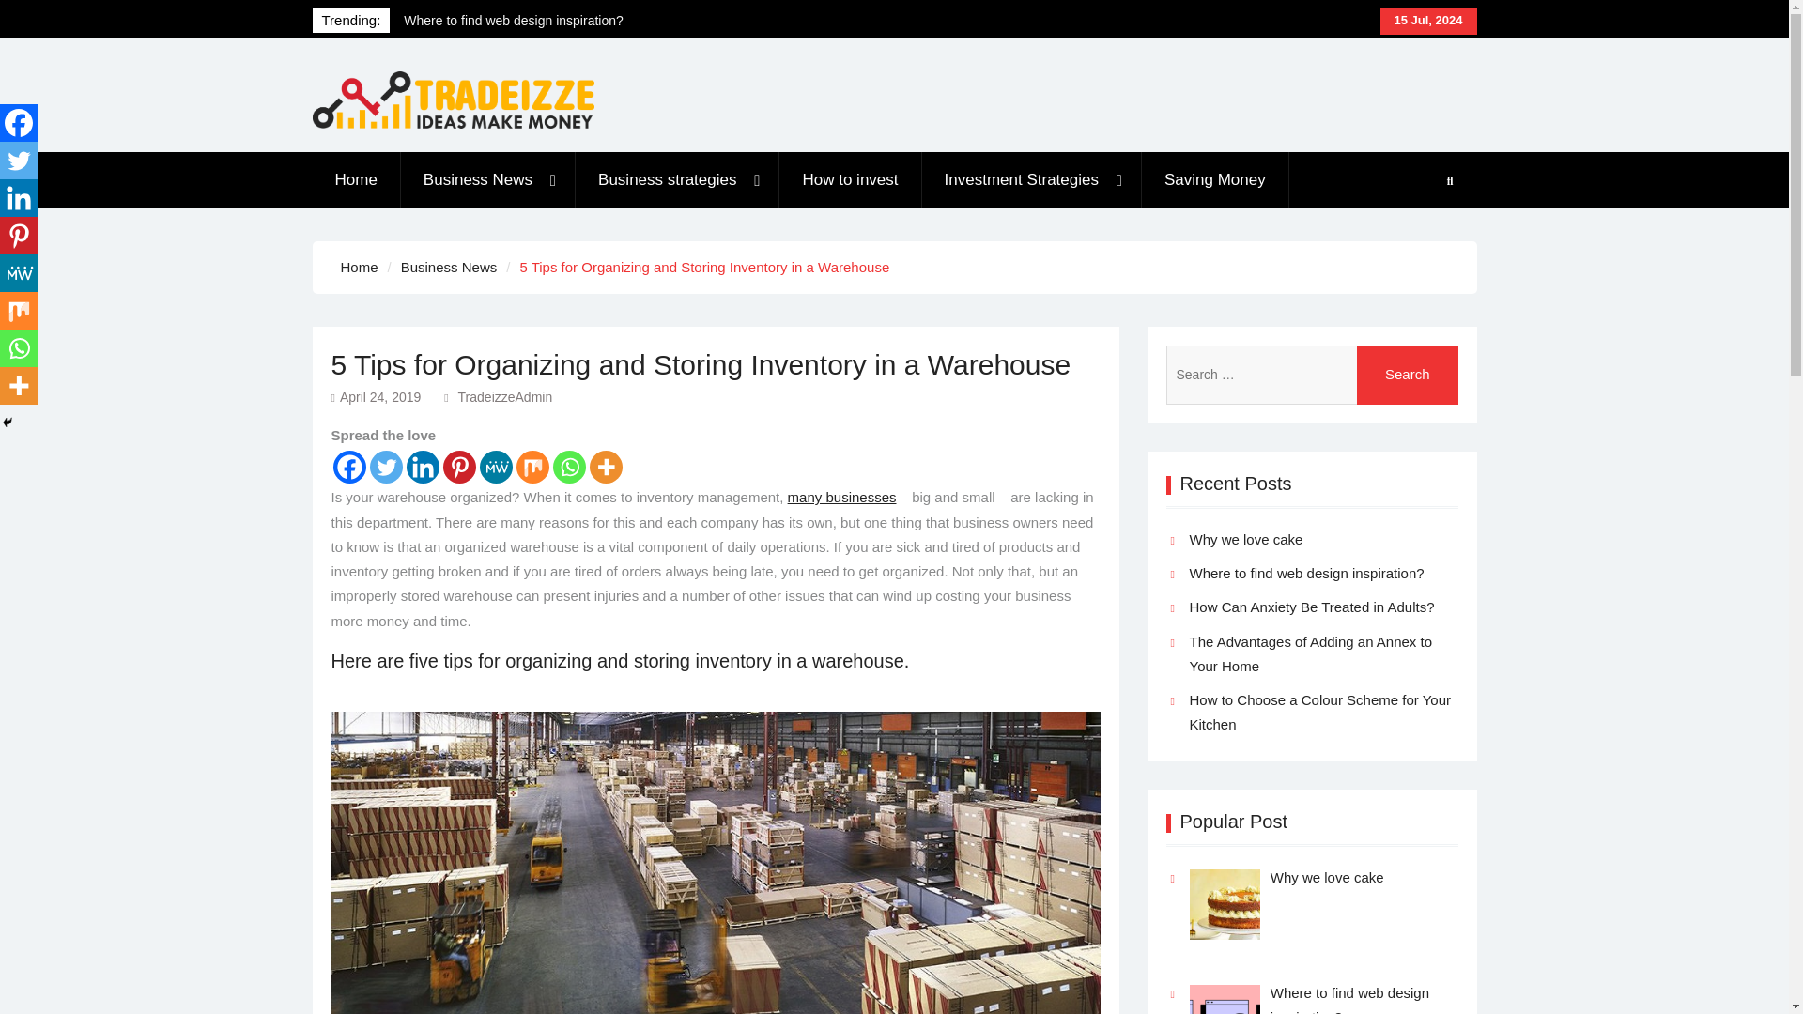 The width and height of the screenshot is (1803, 1014). What do you see at coordinates (567, 467) in the screenshot?
I see `Whatsapp` at bounding box center [567, 467].